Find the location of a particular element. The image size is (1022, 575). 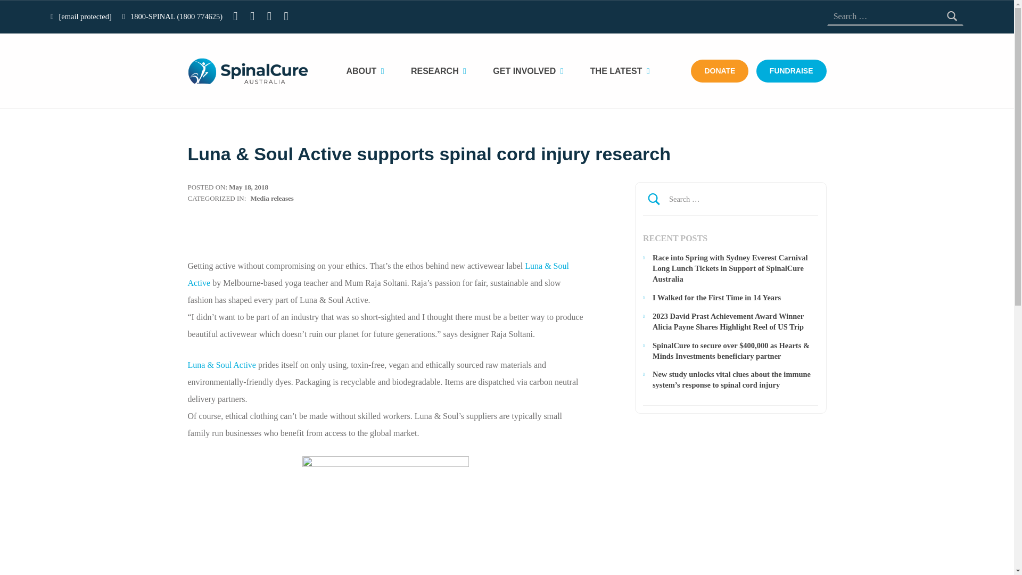

RESEARCH is located at coordinates (446, 71).